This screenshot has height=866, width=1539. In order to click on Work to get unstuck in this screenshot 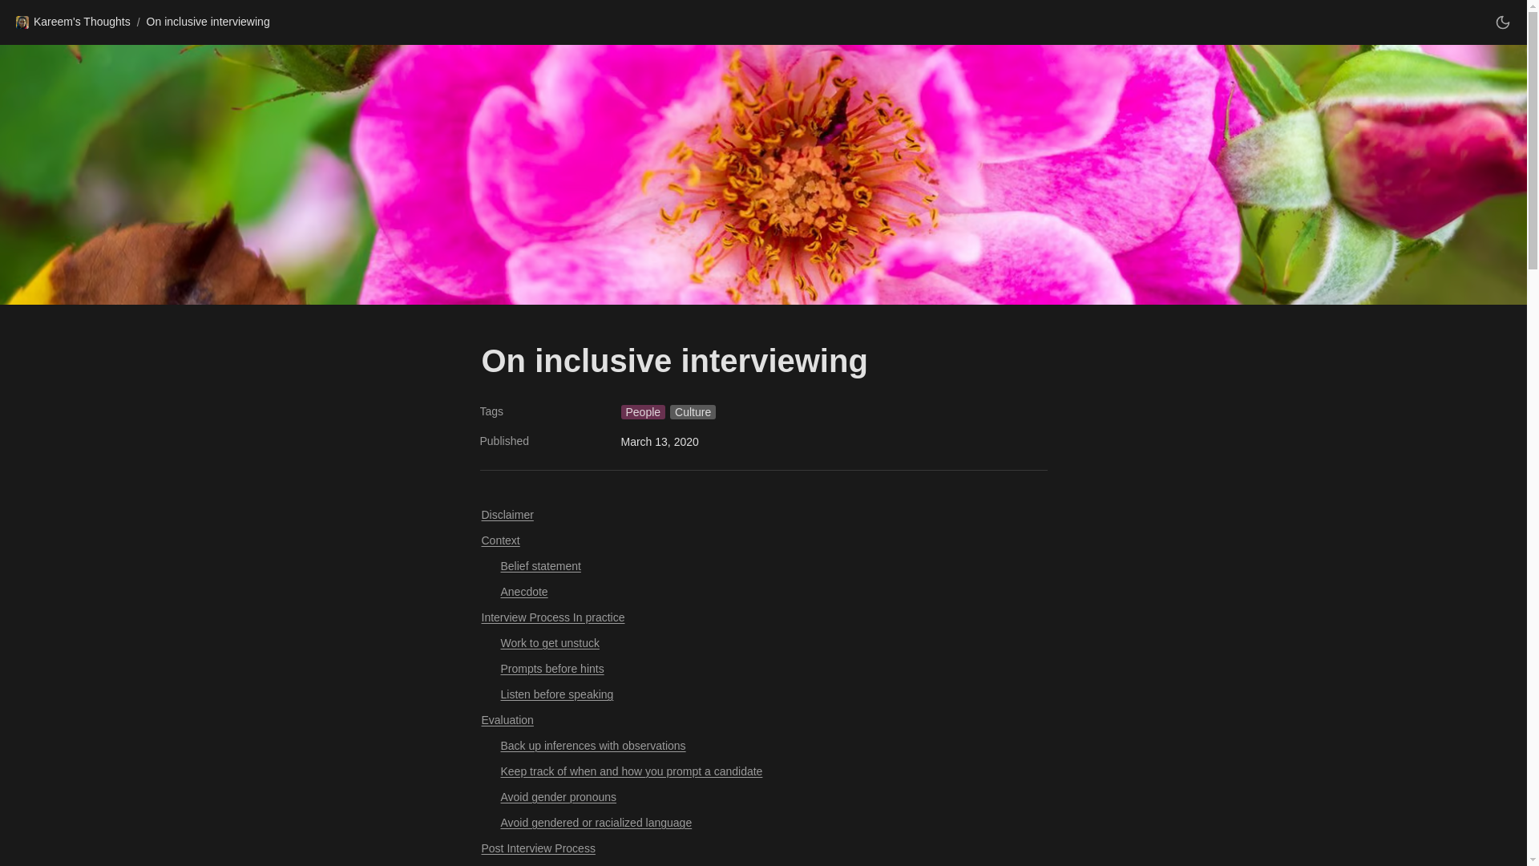, I will do `click(762, 641)`.